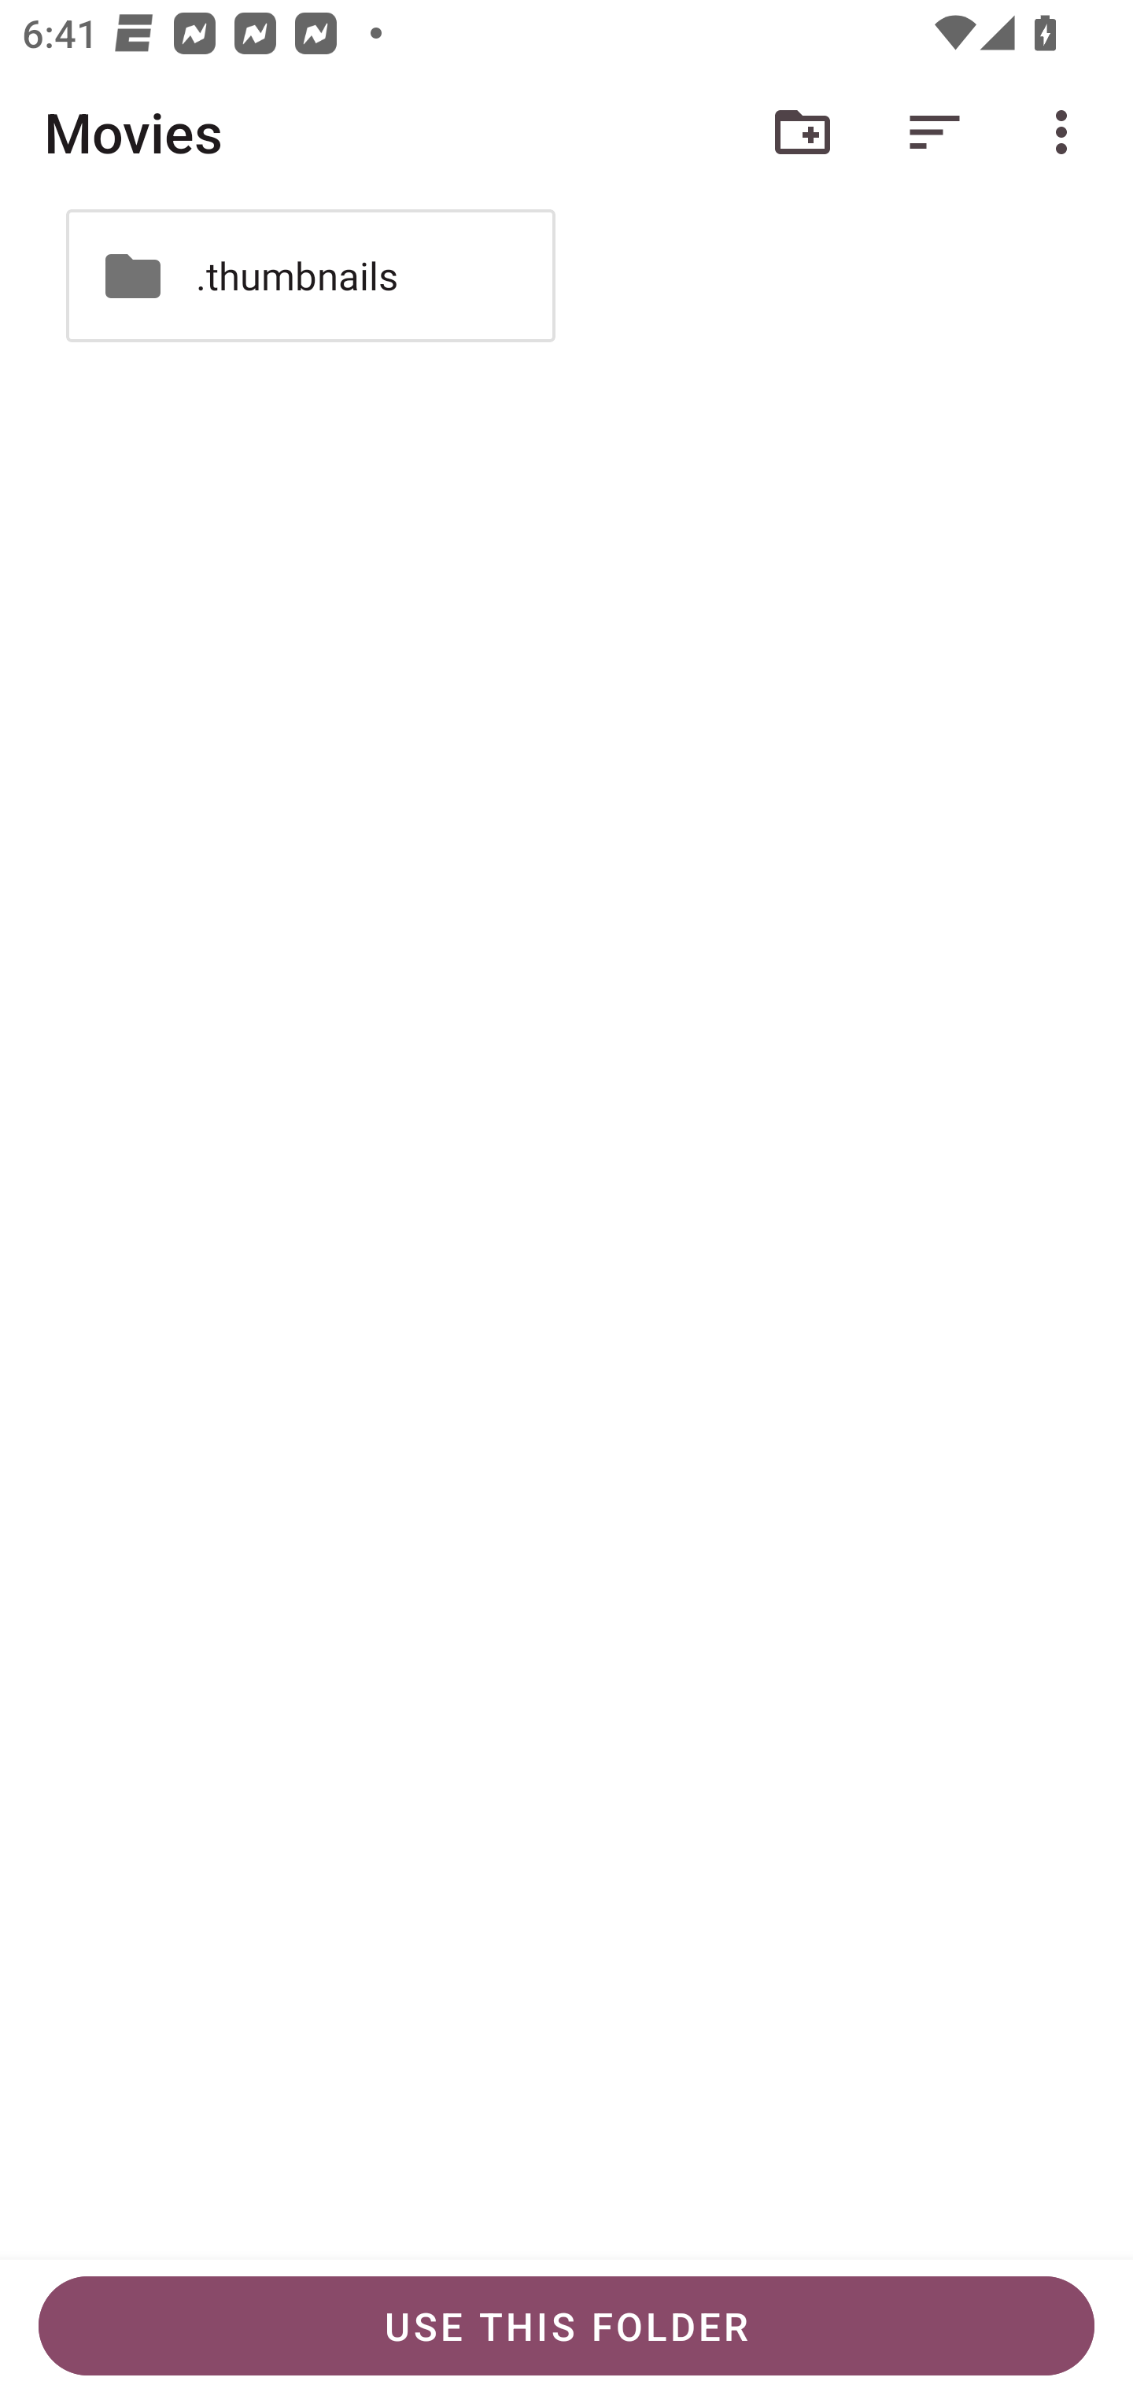  What do you see at coordinates (935, 132) in the screenshot?
I see `Sort by...` at bounding box center [935, 132].